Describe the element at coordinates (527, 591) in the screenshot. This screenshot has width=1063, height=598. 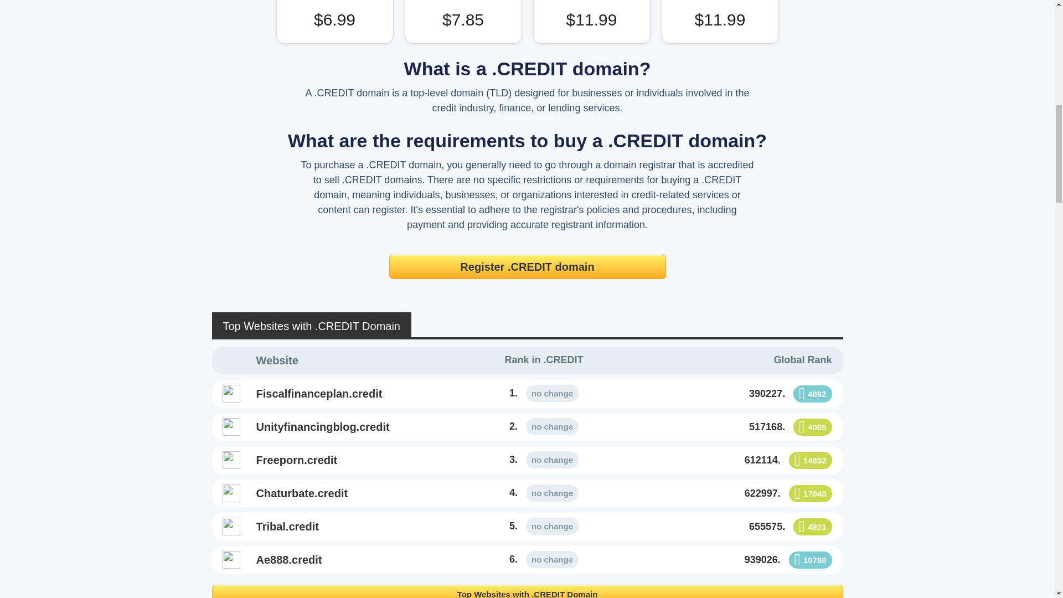
I see `Top Websites with .CREDIT Domain` at that location.